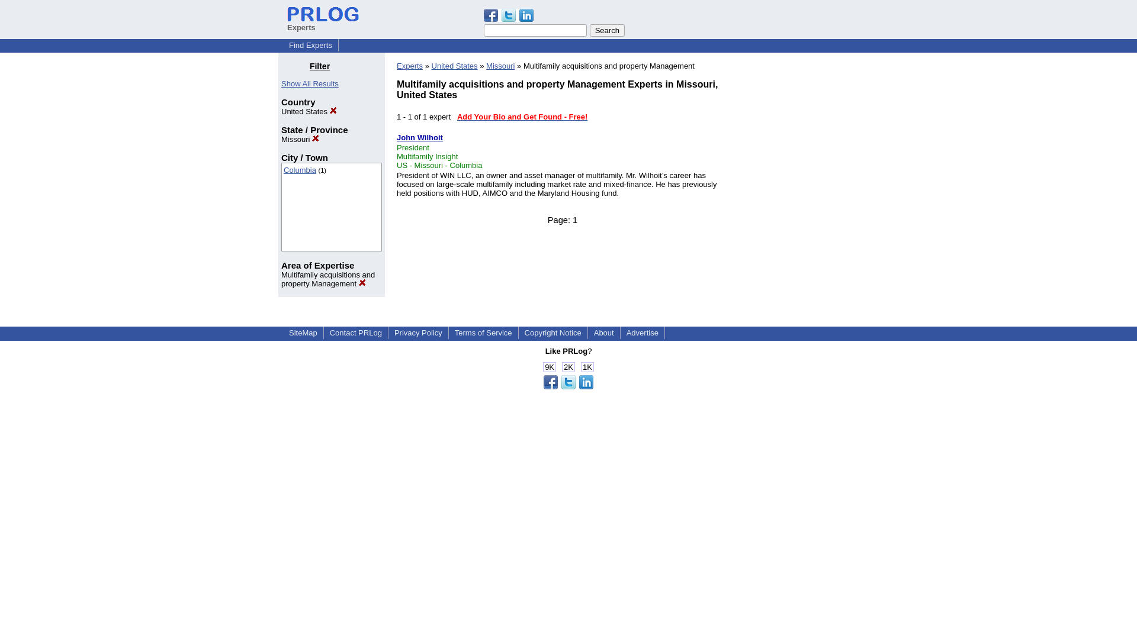 The width and height of the screenshot is (1137, 639). I want to click on Contact PRLog, so click(355, 333).